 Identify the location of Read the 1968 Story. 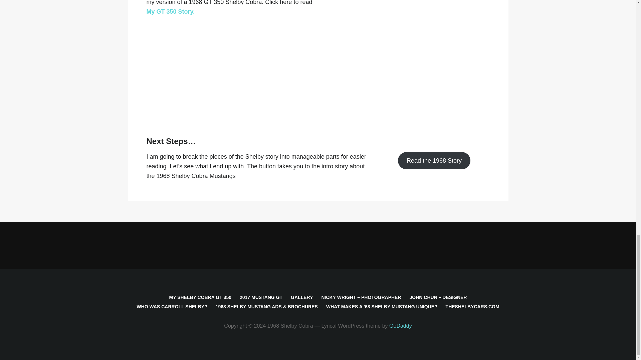
(434, 160).